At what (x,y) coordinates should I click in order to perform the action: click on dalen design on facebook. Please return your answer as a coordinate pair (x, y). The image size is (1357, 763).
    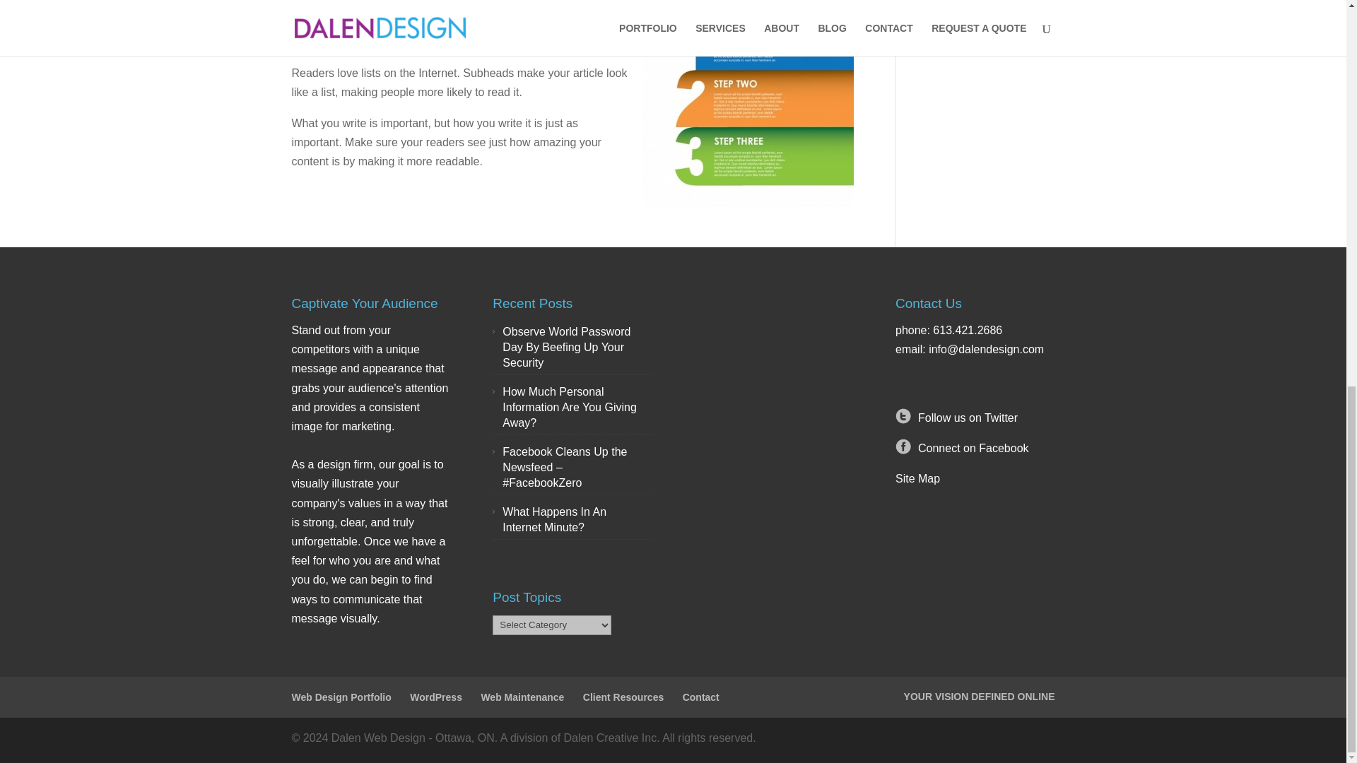
    Looking at the image, I should click on (973, 448).